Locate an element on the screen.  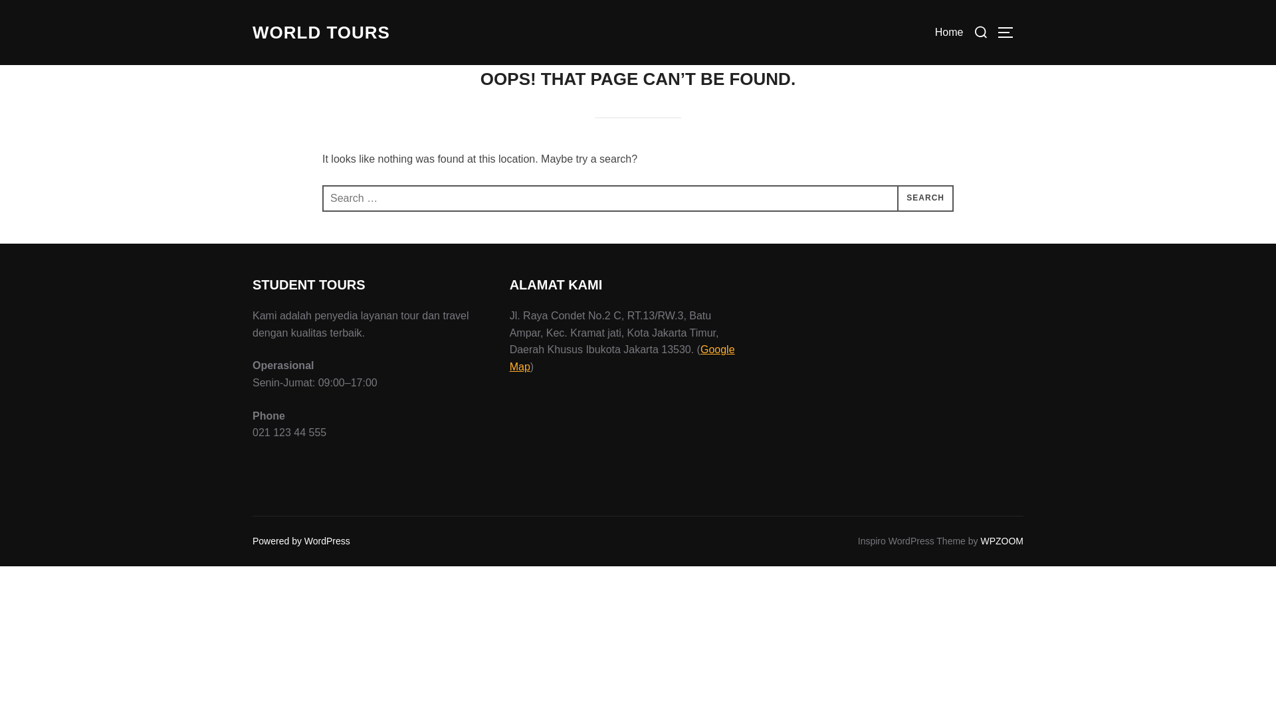
SEARCH is located at coordinates (925, 198).